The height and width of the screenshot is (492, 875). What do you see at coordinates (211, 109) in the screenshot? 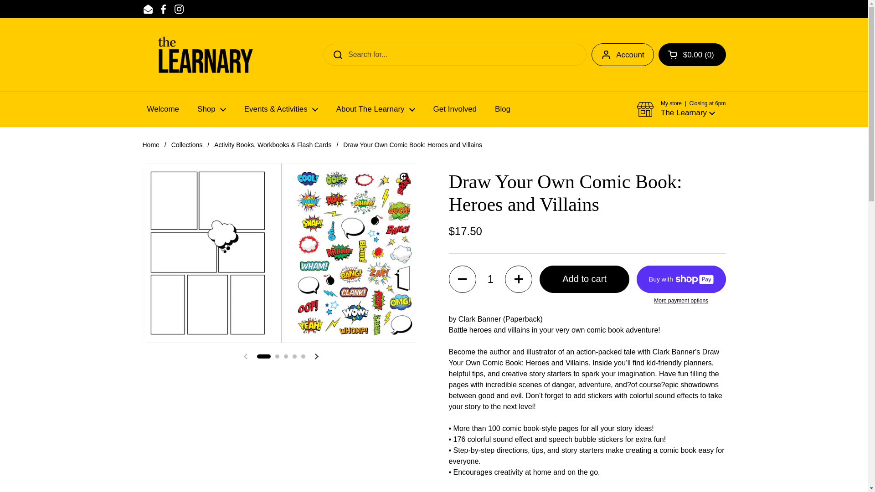
I see `Shop` at bounding box center [211, 109].